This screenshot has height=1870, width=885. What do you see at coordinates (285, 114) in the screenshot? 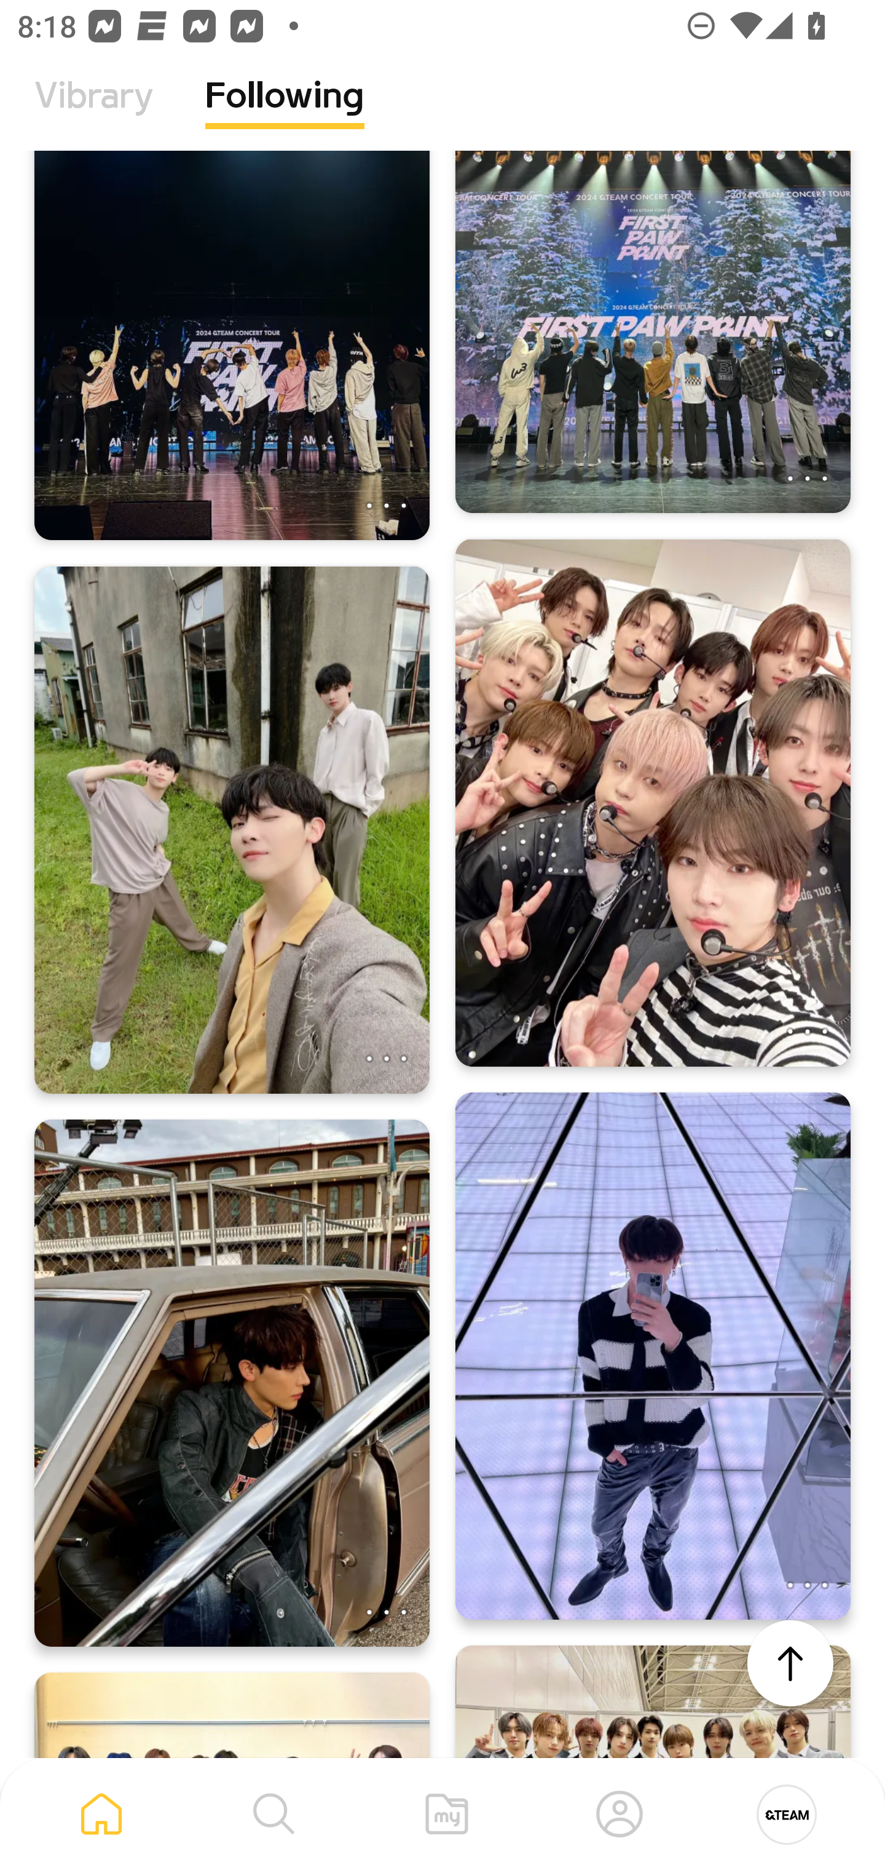
I see `Following` at bounding box center [285, 114].